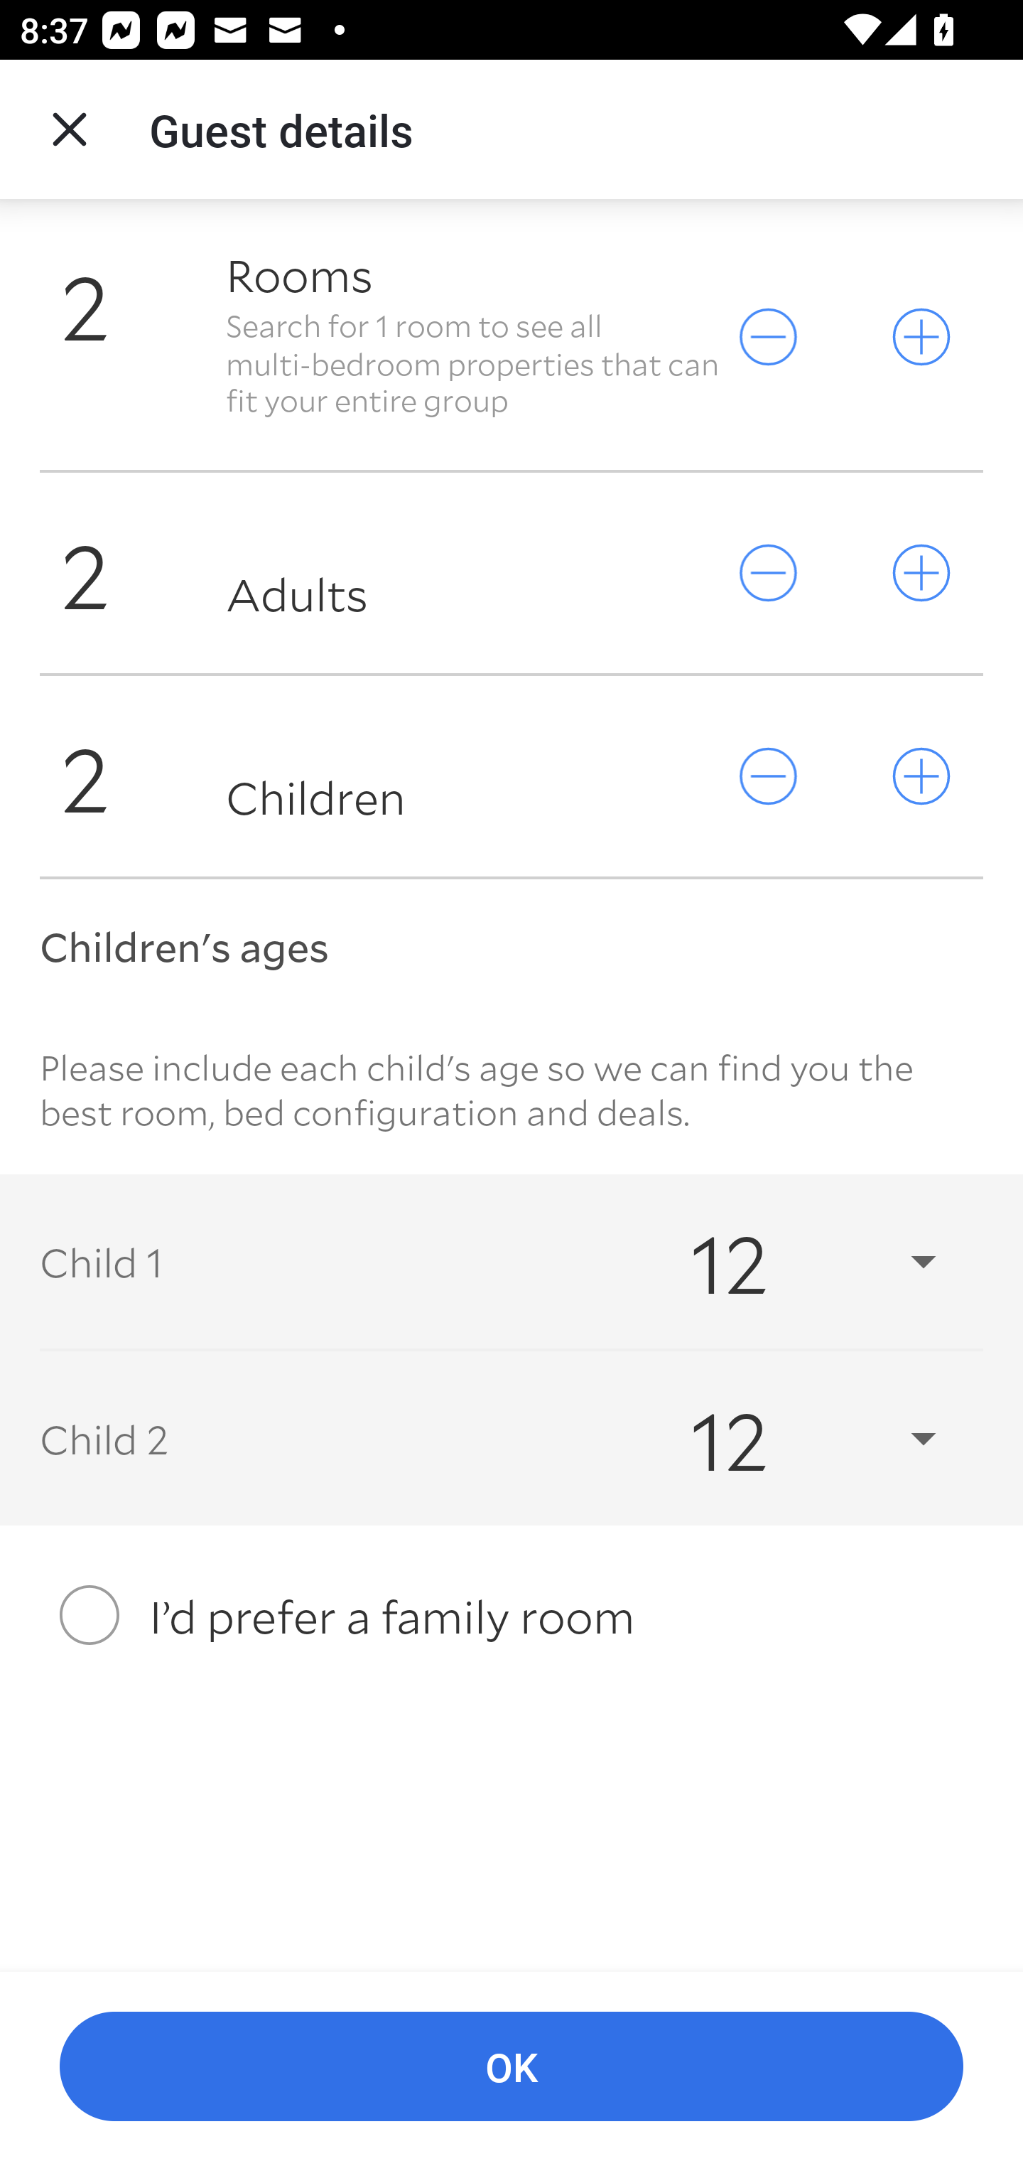 The width and height of the screenshot is (1023, 2161). I want to click on 12, so click(789, 1437).